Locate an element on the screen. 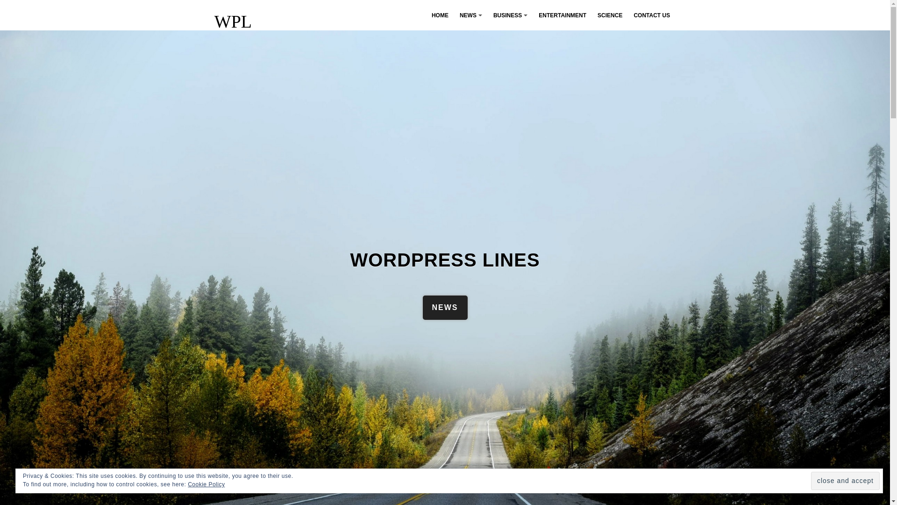 The height and width of the screenshot is (505, 897). close and accept is located at coordinates (845, 481).